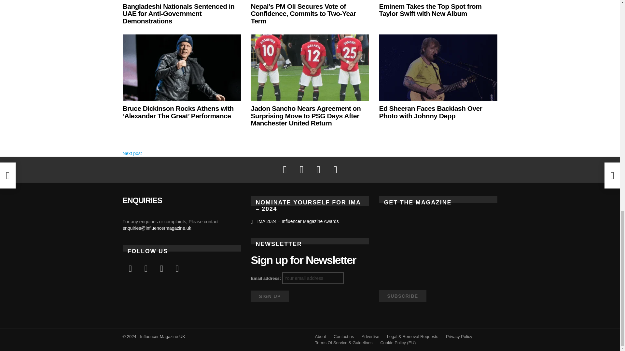 The image size is (625, 351). Describe the element at coordinates (130, 269) in the screenshot. I see `facebook` at that location.